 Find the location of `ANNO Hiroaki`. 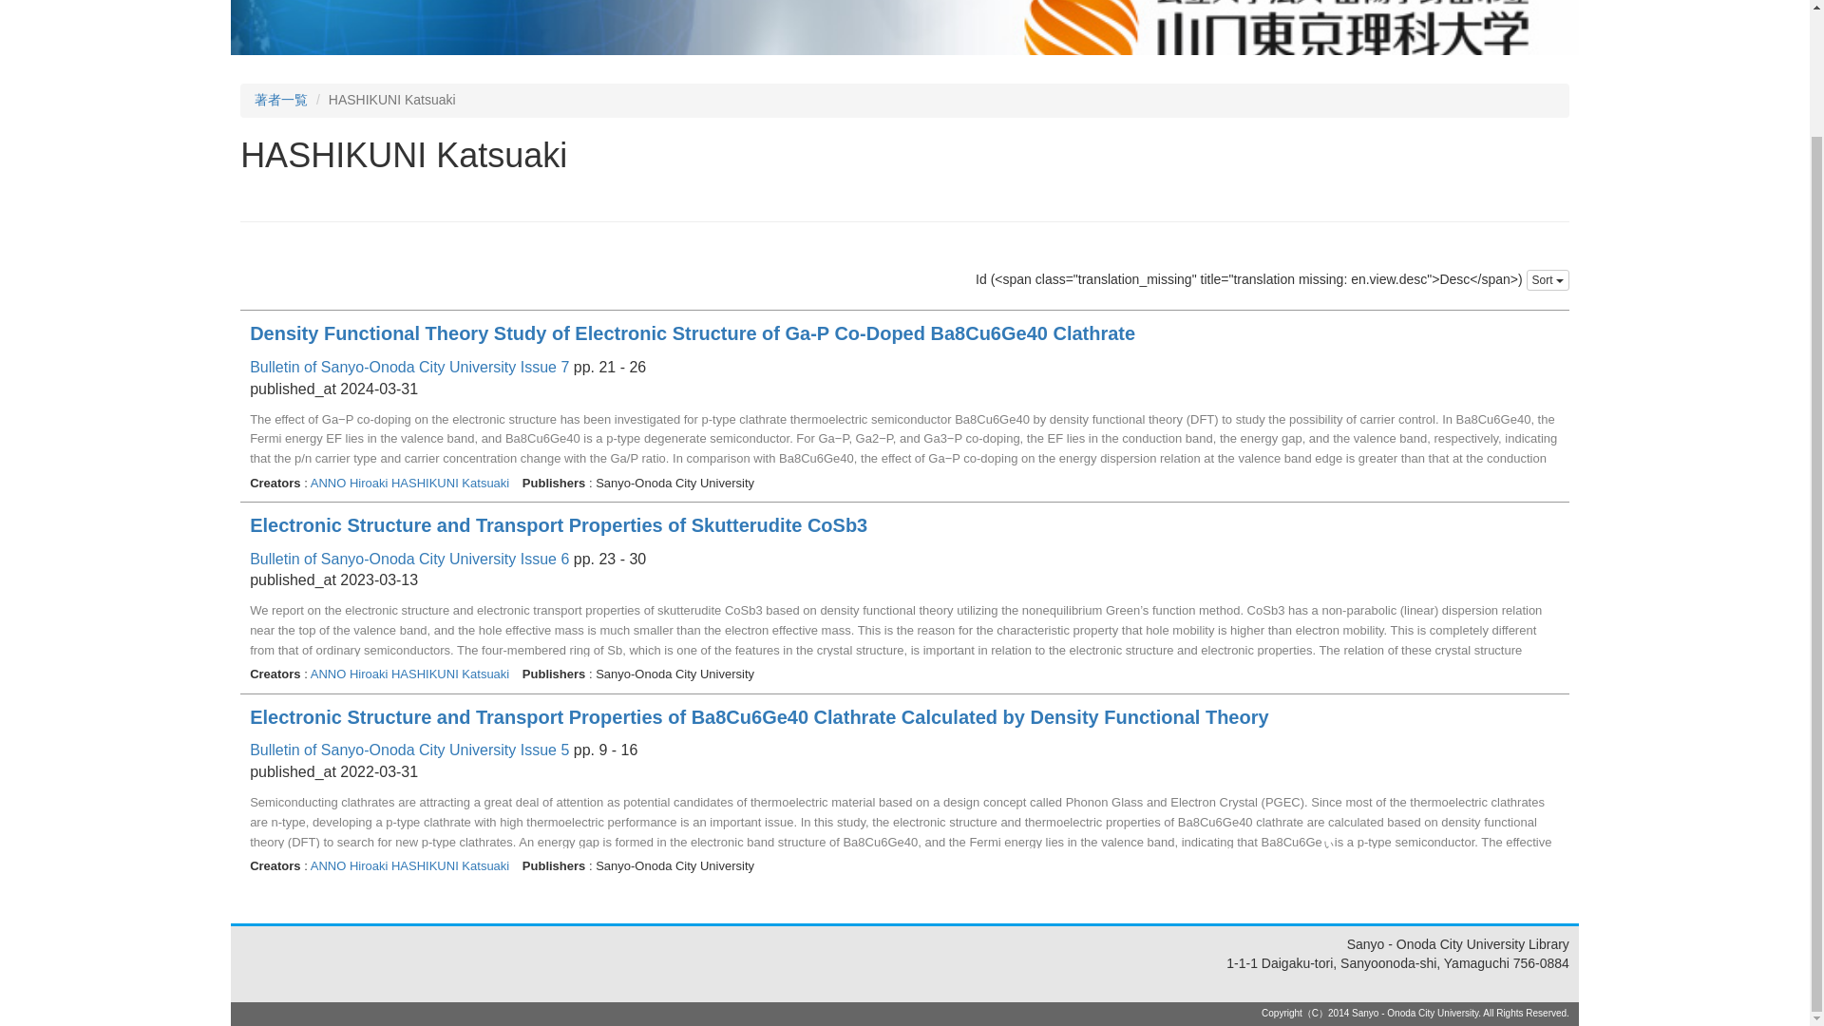

ANNO Hiroaki is located at coordinates (349, 483).